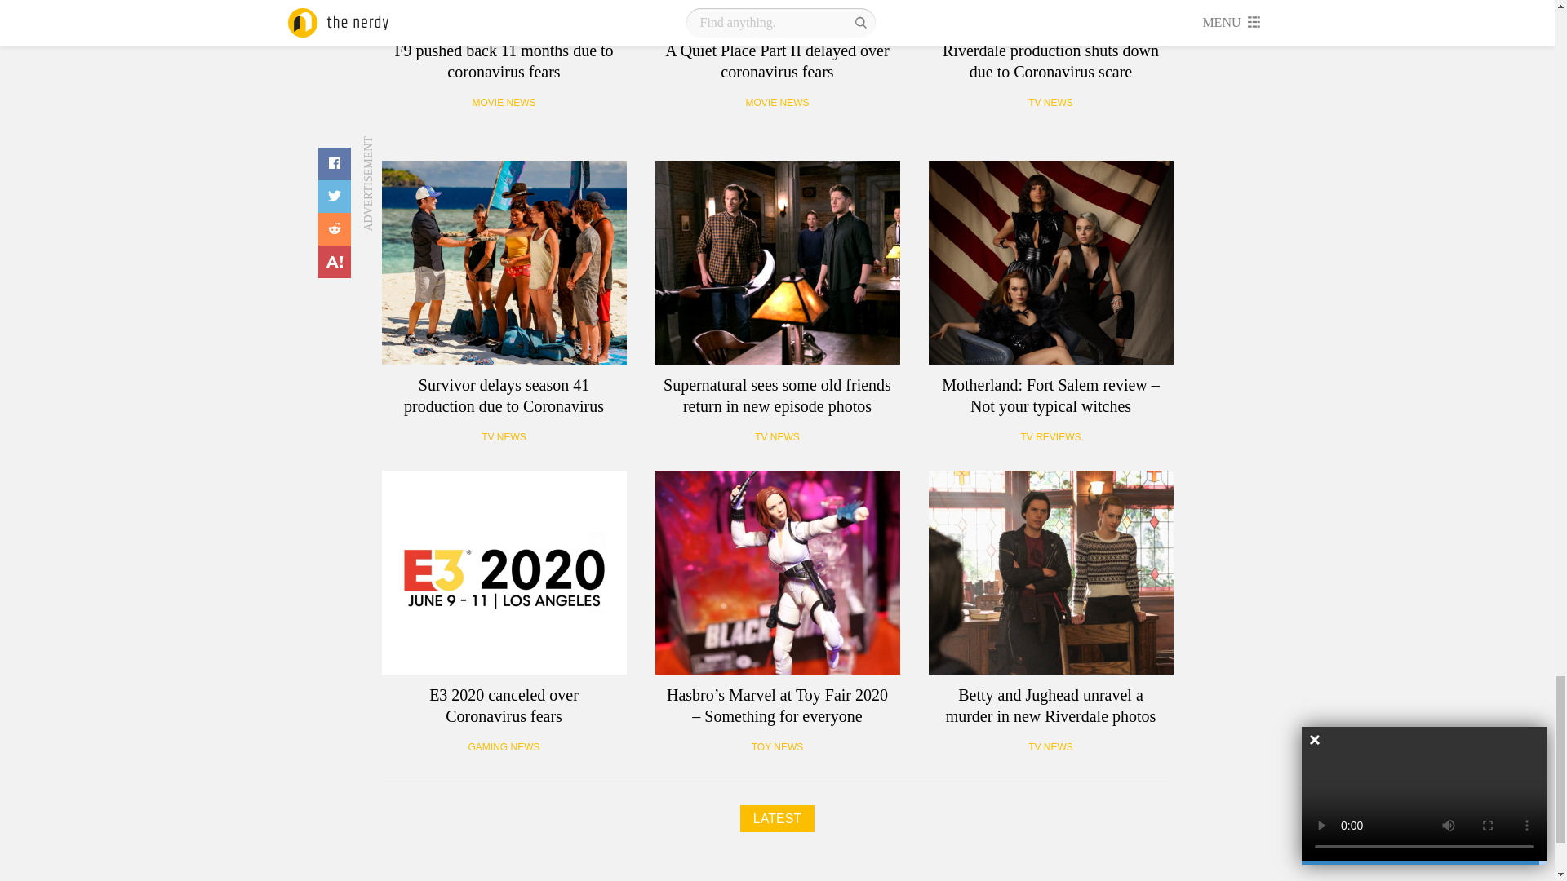 The height and width of the screenshot is (881, 1567). I want to click on F9 pushed back 11 months due to coronavirus fears, so click(504, 15).